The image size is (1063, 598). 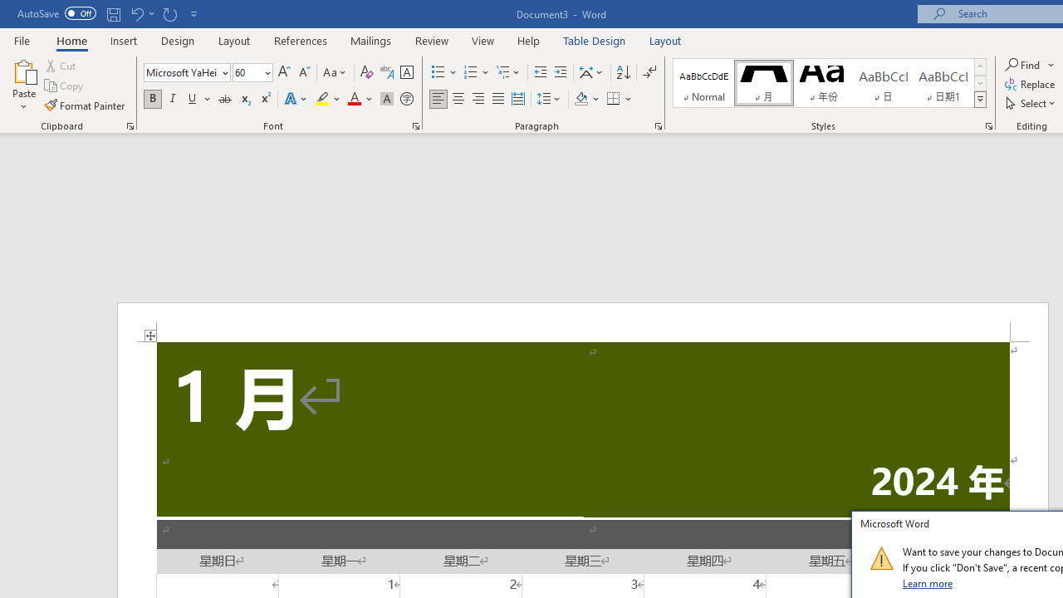 I want to click on Save, so click(x=113, y=13).